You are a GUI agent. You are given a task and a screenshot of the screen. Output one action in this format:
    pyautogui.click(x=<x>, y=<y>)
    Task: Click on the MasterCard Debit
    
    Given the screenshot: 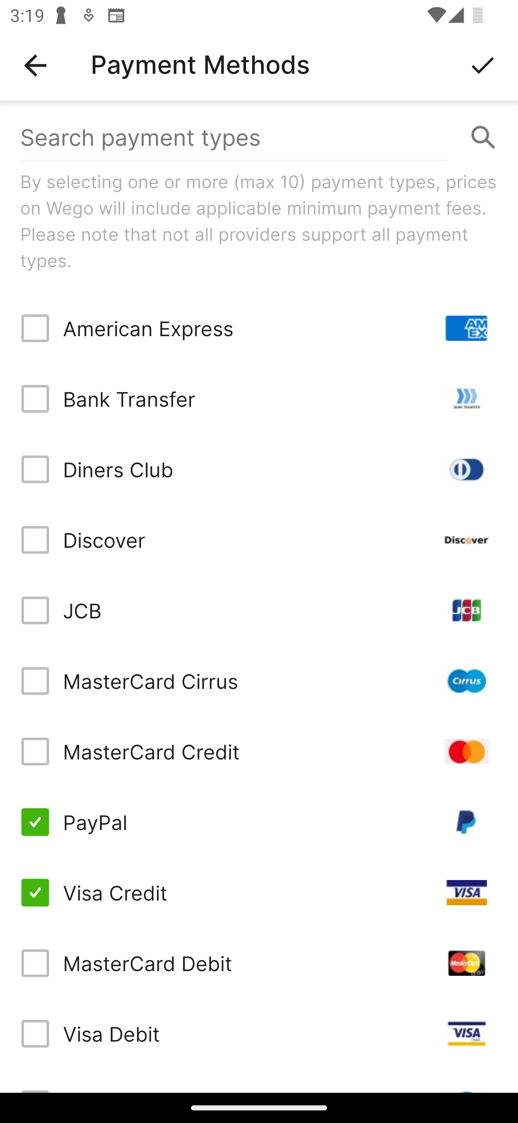 What is the action you would take?
    pyautogui.click(x=259, y=963)
    